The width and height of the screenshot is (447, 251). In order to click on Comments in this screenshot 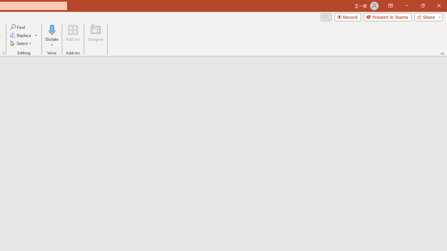, I will do `click(326, 17)`.